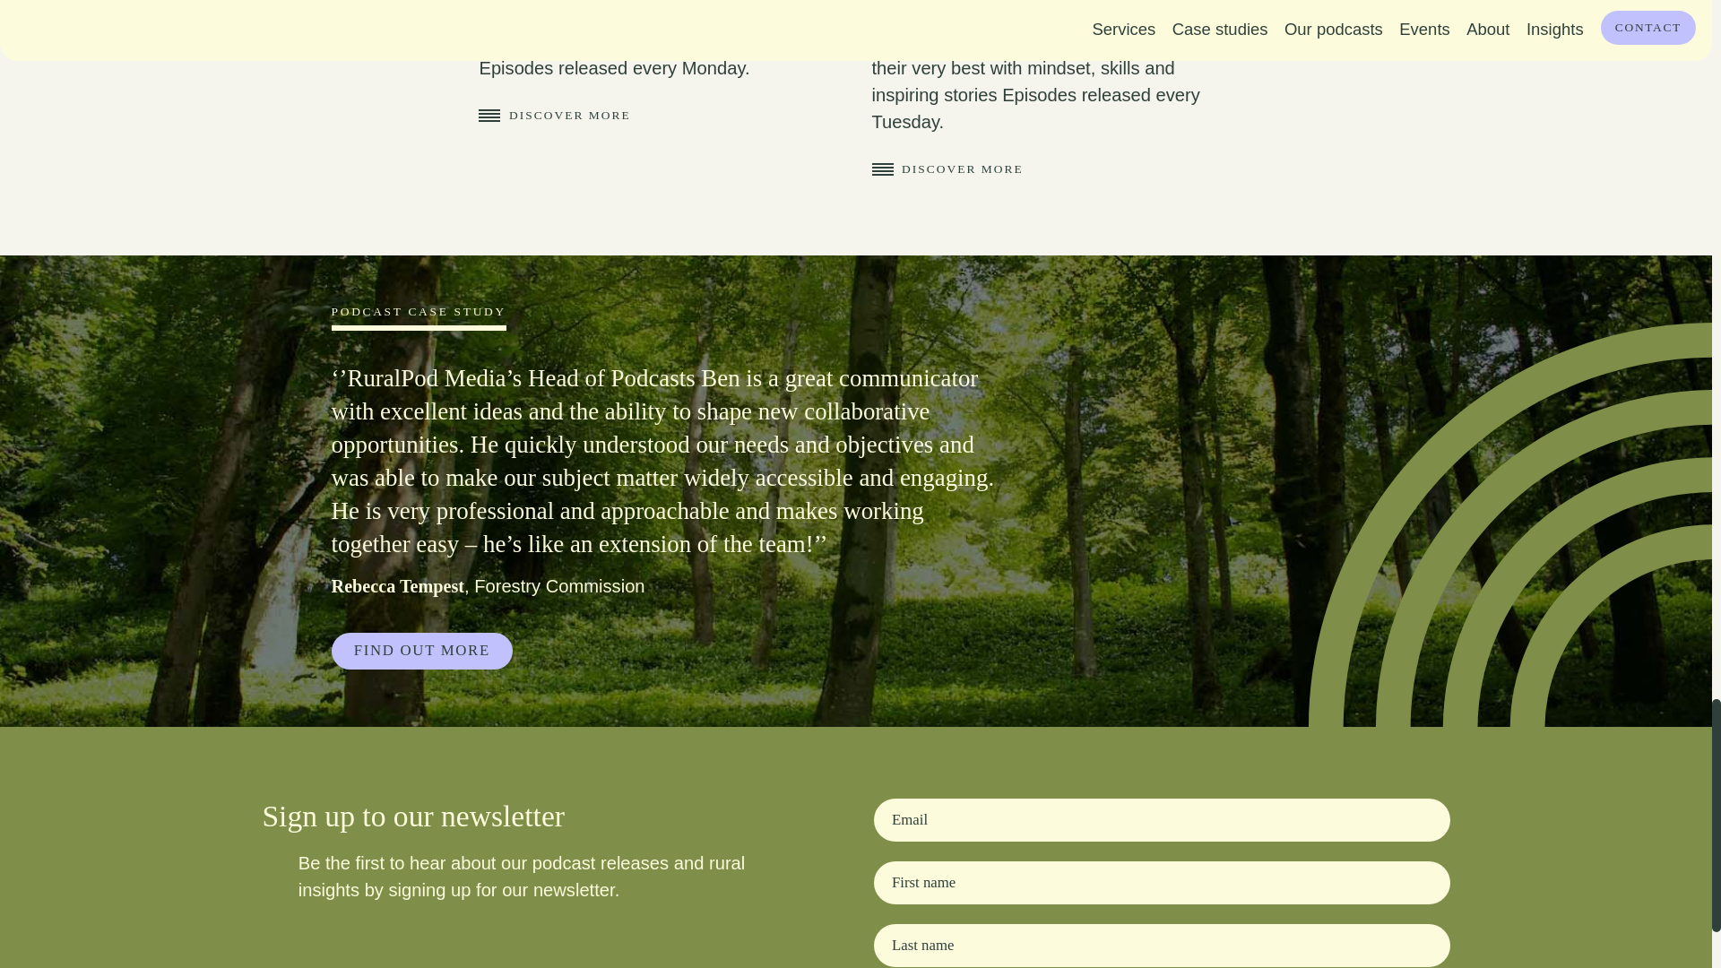  I want to click on DISCOVER MORE, so click(554, 115).